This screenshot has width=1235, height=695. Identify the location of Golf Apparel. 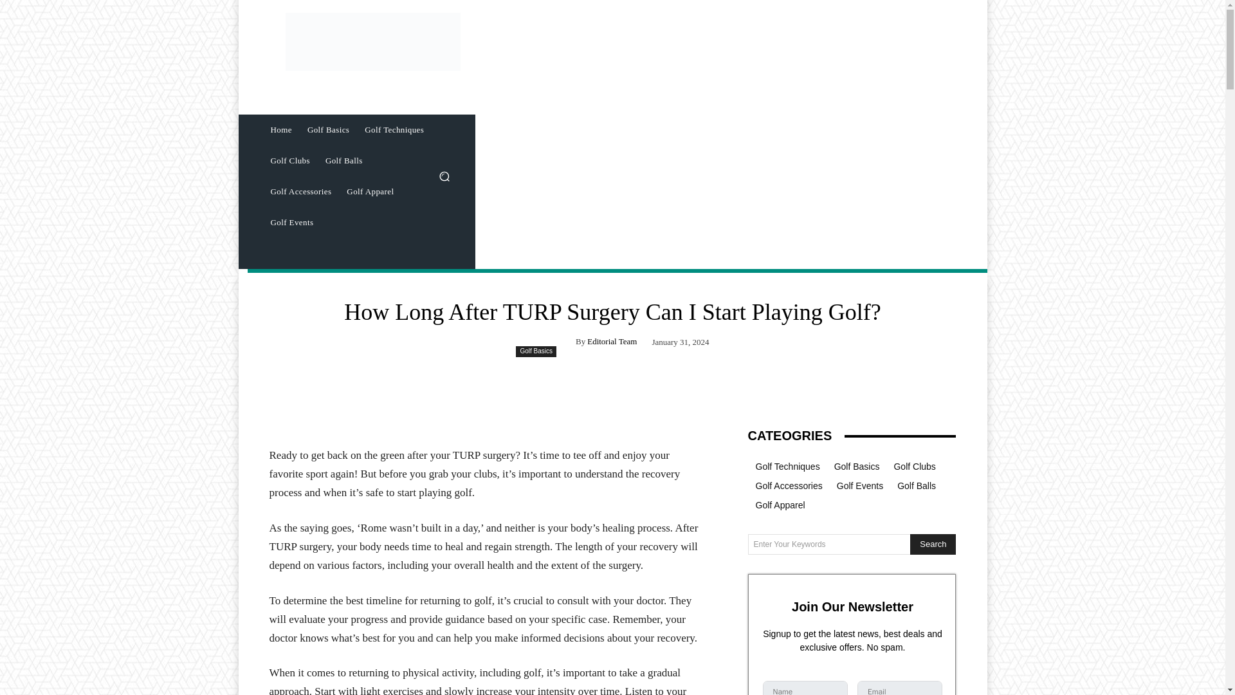
(370, 192).